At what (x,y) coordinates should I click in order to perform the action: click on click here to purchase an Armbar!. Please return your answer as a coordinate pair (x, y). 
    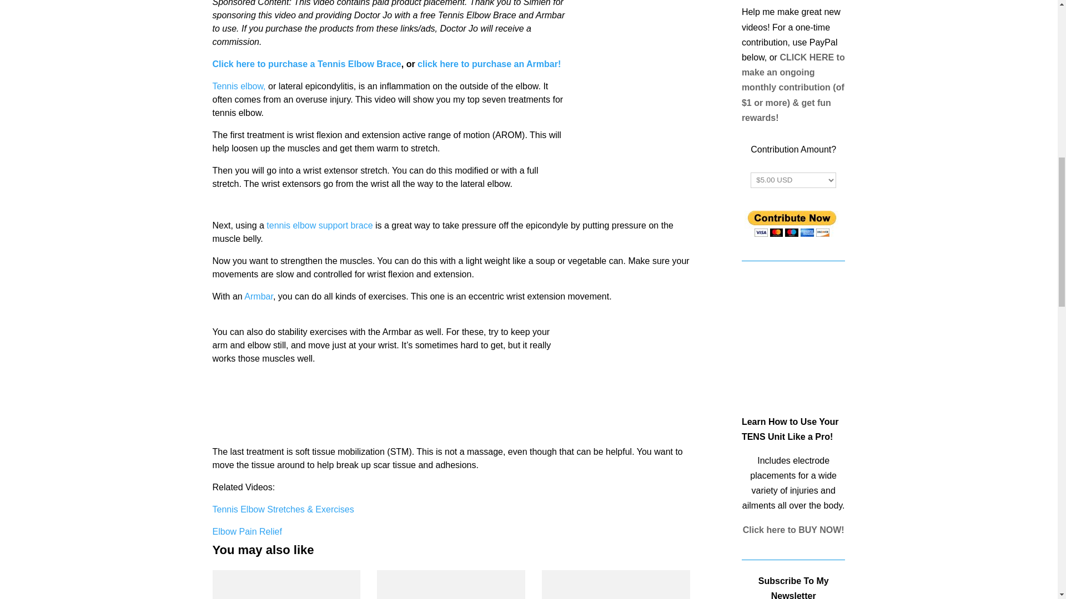
    Looking at the image, I should click on (489, 64).